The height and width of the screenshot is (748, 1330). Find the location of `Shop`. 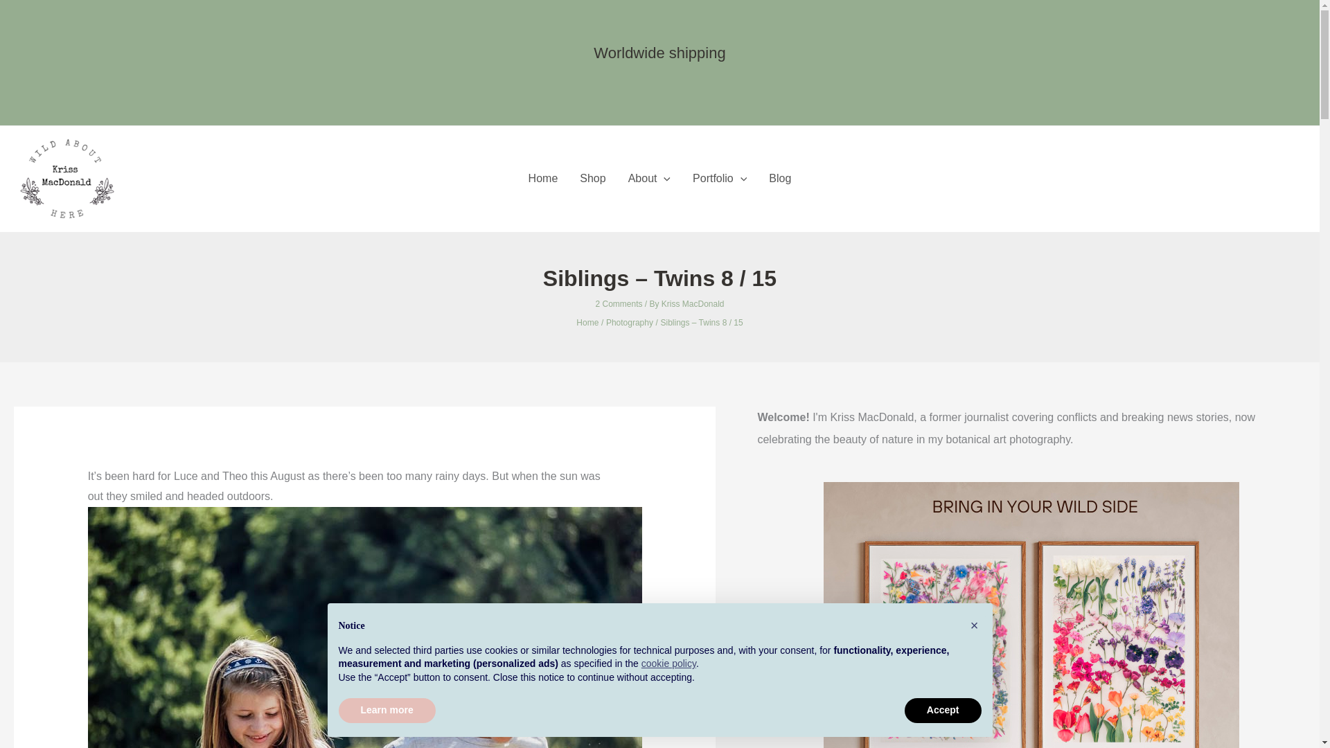

Shop is located at coordinates (593, 179).